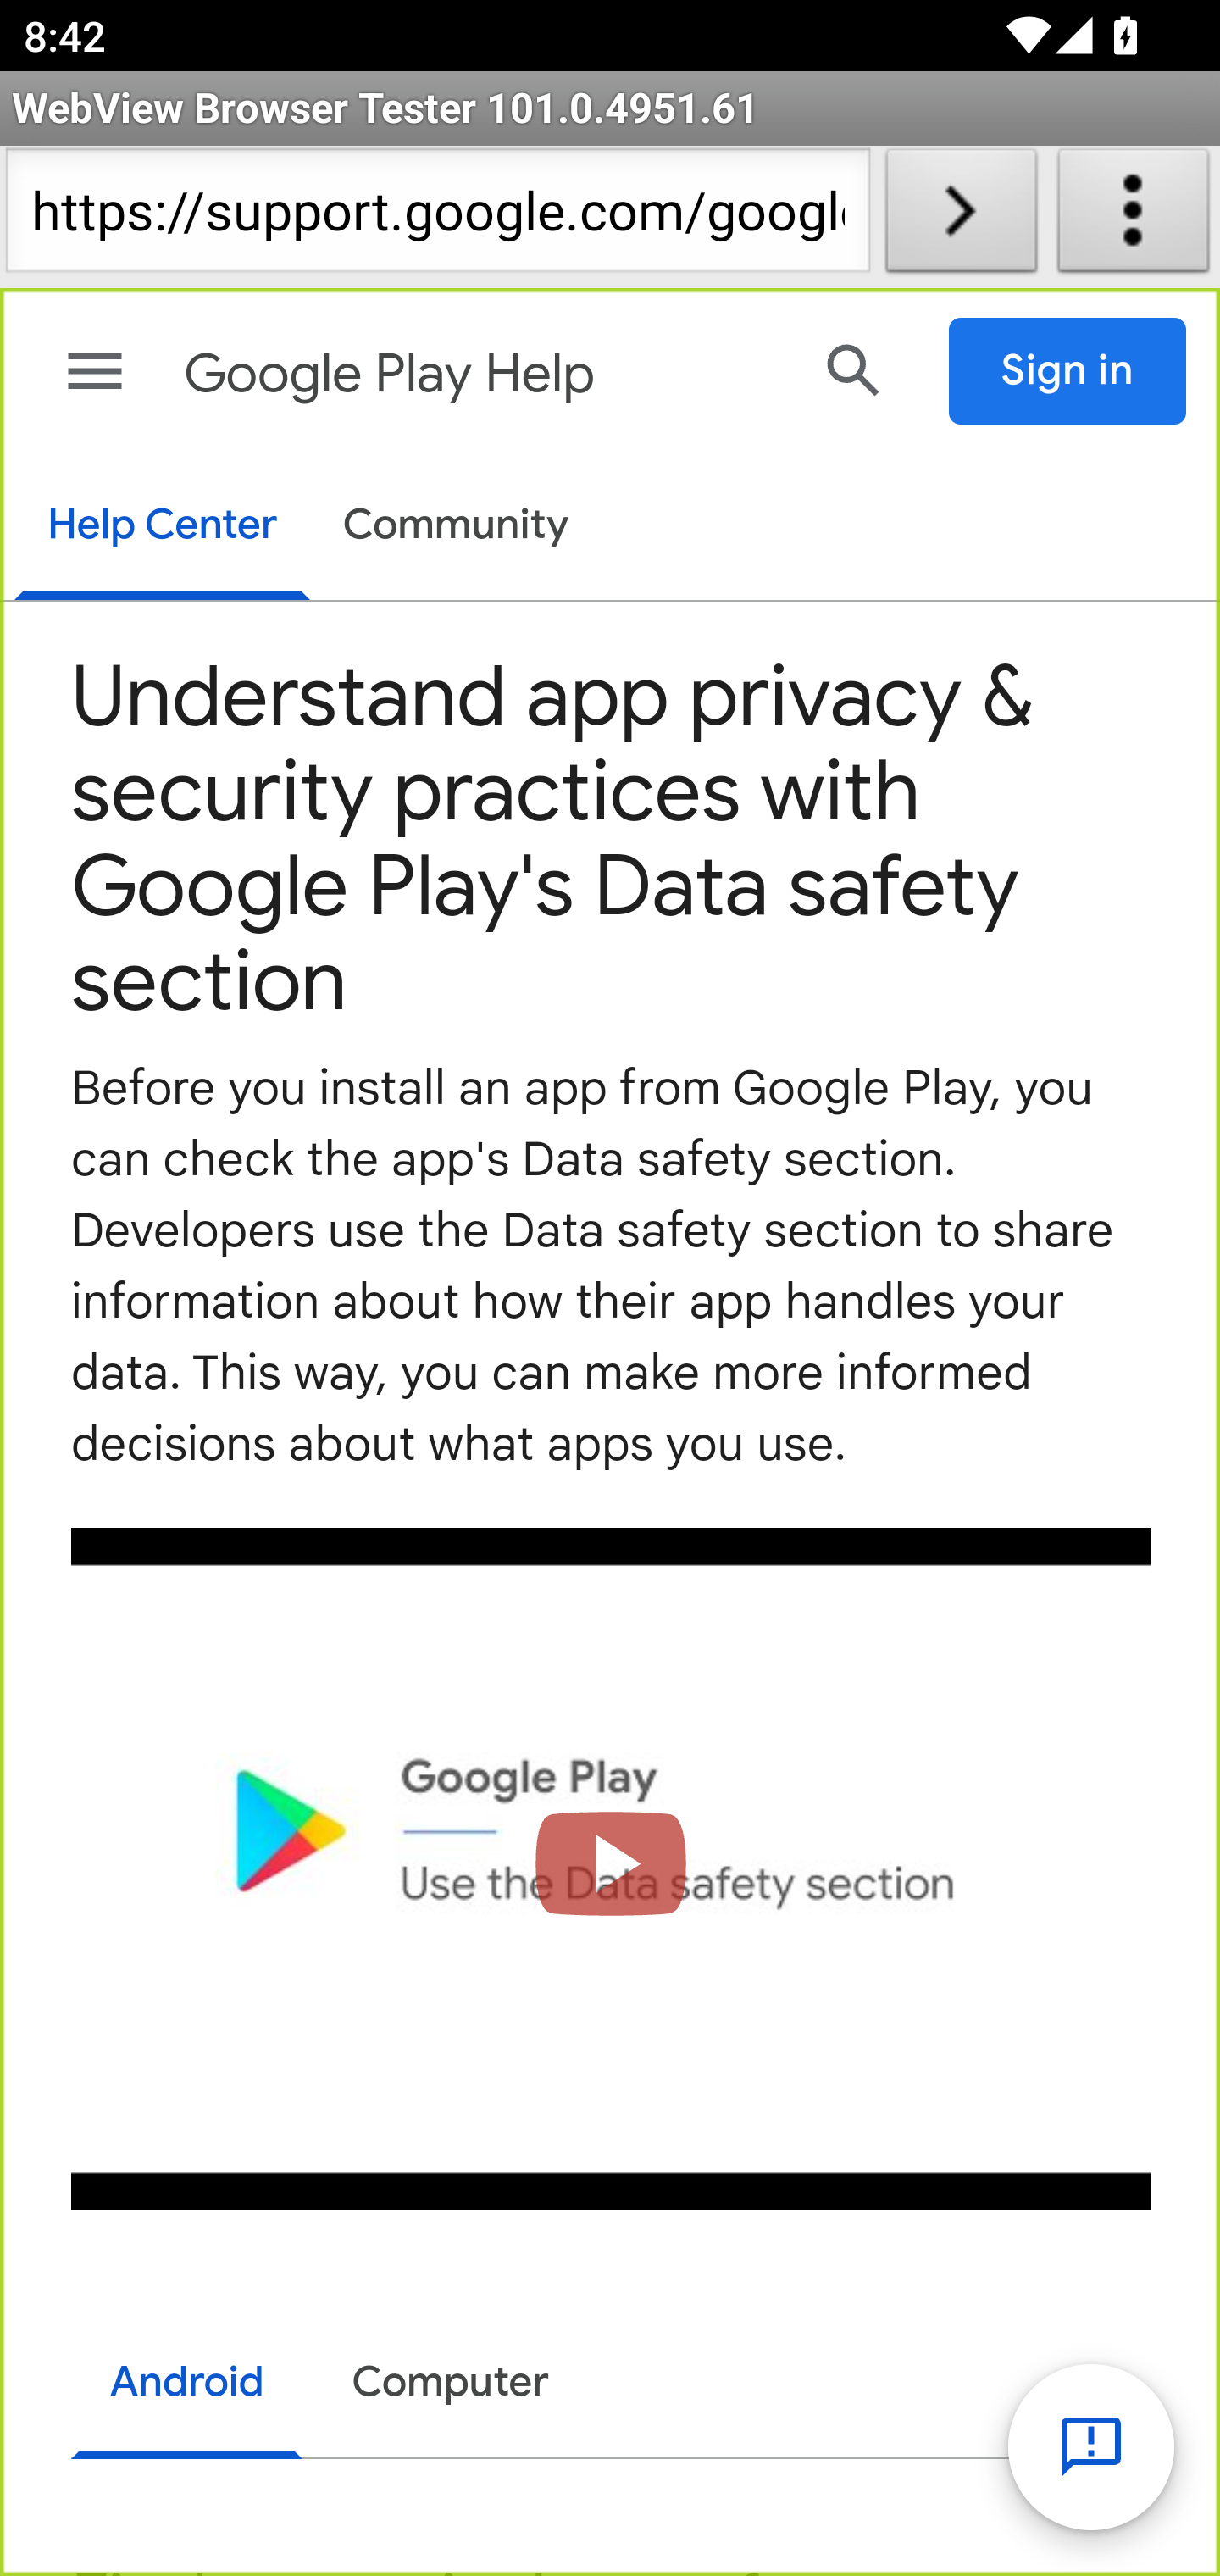 This screenshot has width=1220, height=2576. I want to click on Main menu, so click(95, 371).